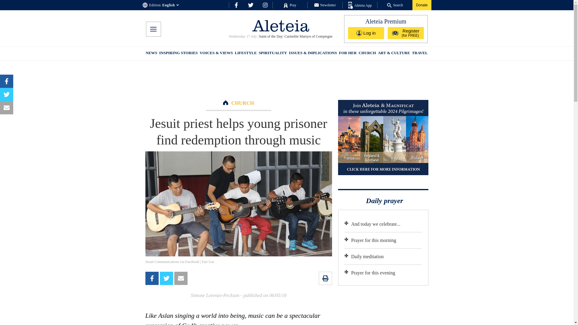 Image resolution: width=578 pixels, height=325 pixels. I want to click on TRAVEL, so click(420, 54).